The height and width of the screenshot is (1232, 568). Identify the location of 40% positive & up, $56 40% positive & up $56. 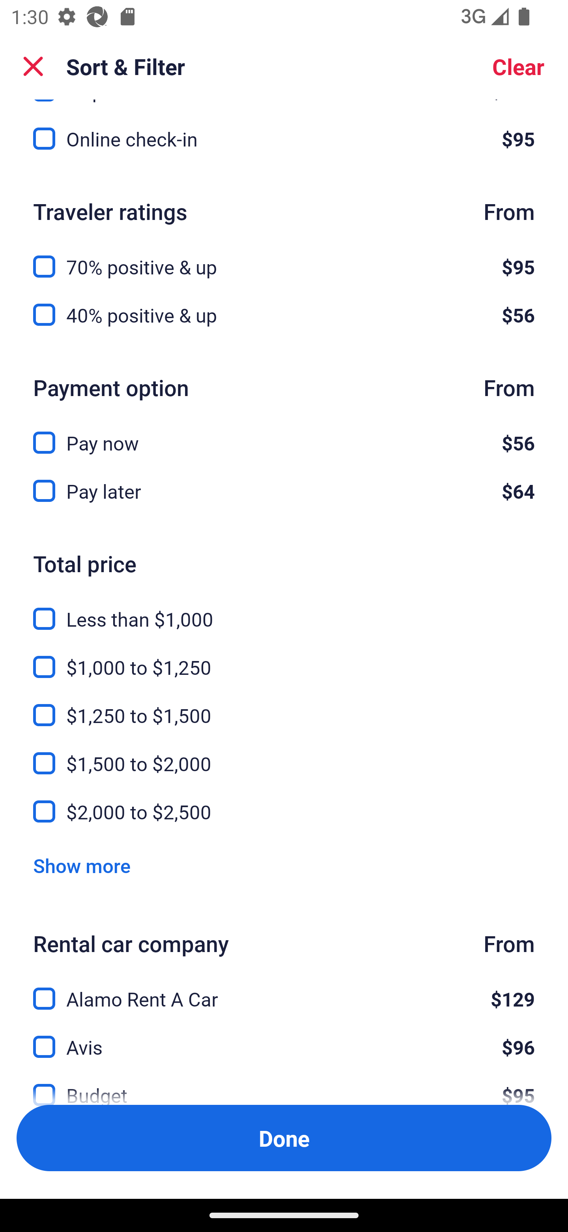
(284, 315).